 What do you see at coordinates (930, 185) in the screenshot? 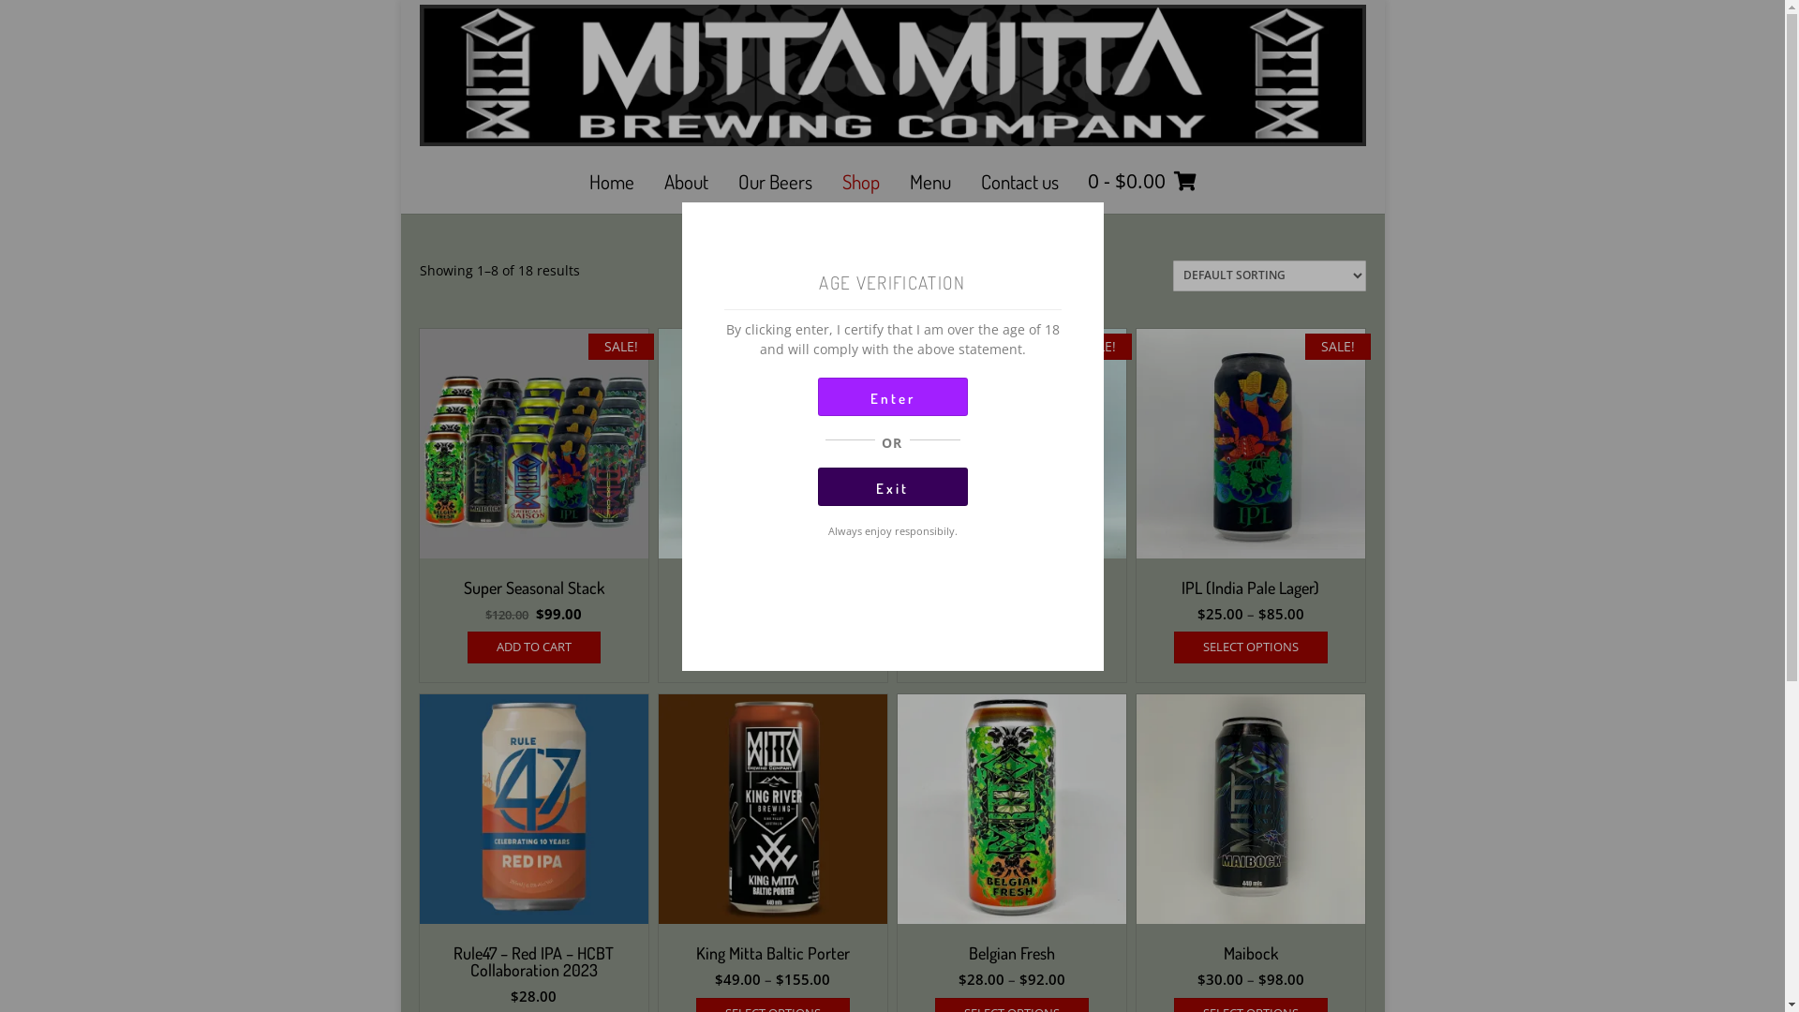
I see `Menu` at bounding box center [930, 185].